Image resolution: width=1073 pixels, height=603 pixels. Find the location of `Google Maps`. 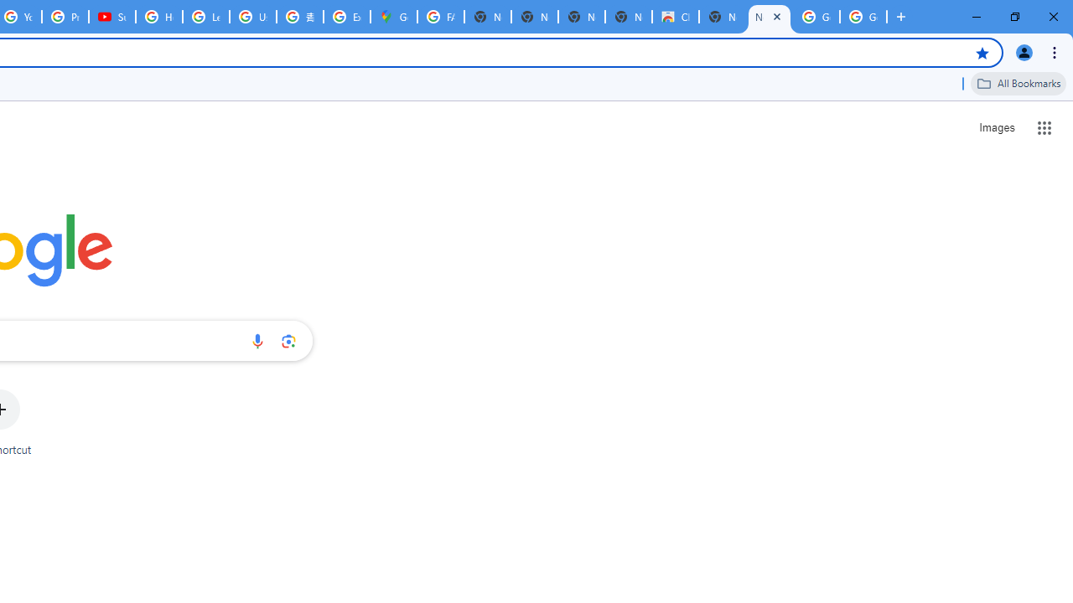

Google Maps is located at coordinates (393, 17).